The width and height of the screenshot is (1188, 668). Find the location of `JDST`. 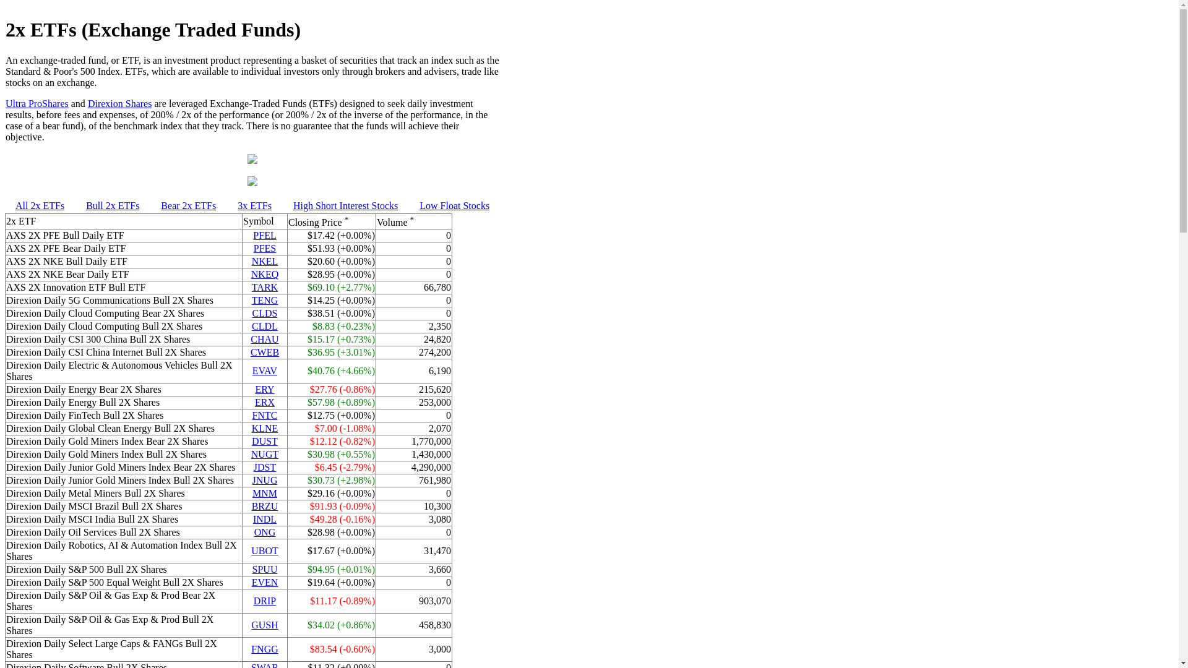

JDST is located at coordinates (265, 468).